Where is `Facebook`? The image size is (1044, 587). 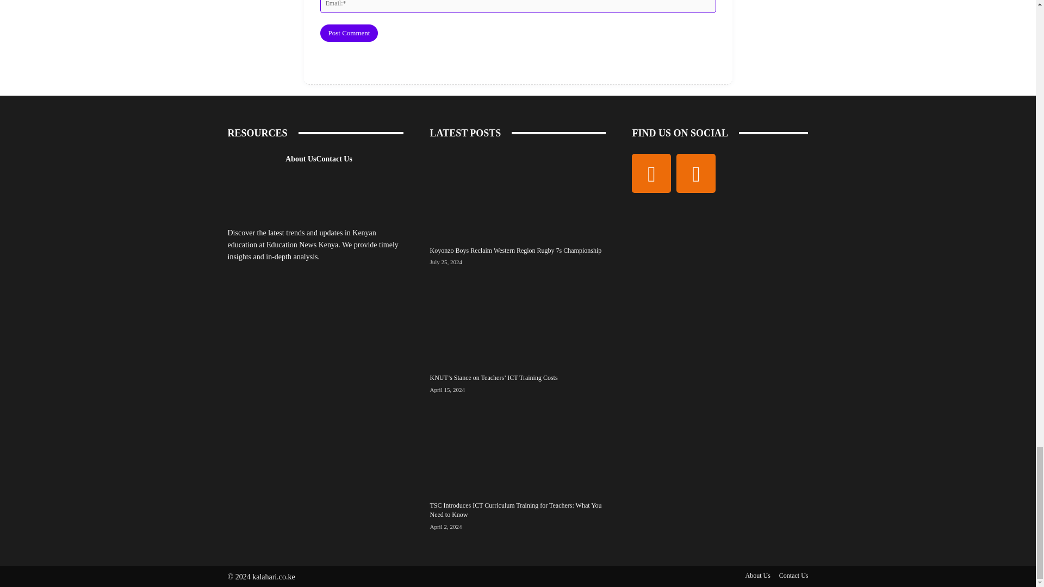 Facebook is located at coordinates (651, 173).